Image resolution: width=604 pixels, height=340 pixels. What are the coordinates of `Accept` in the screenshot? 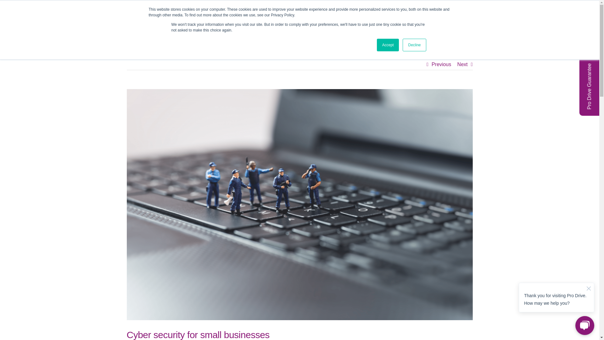 It's located at (388, 45).